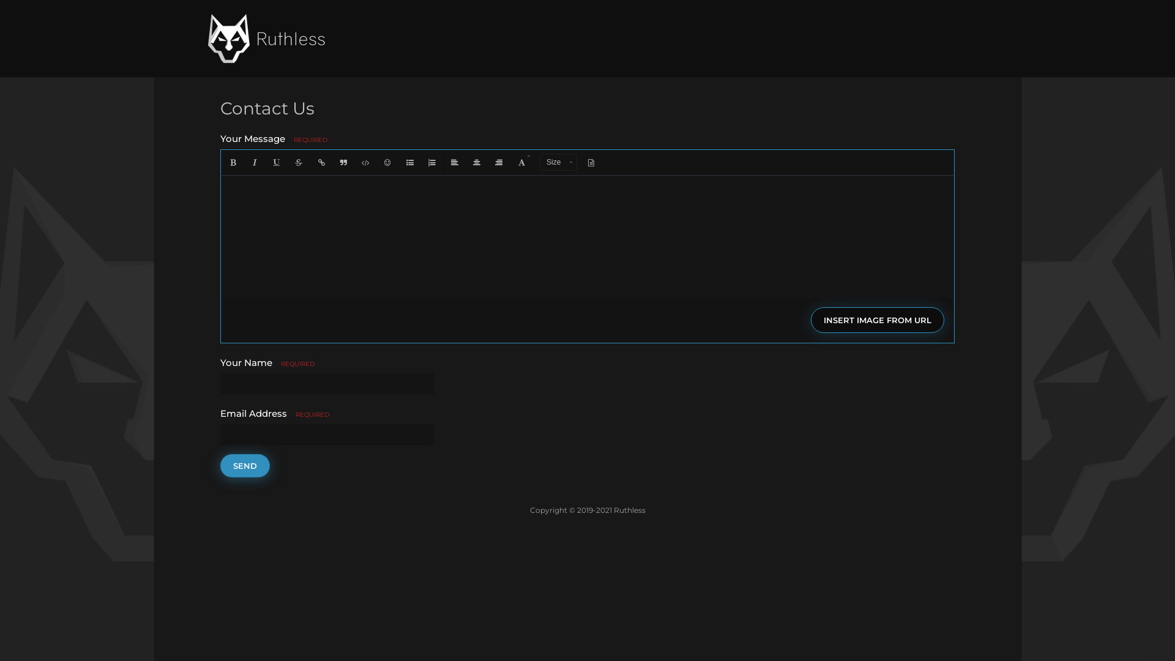 The height and width of the screenshot is (661, 1175). Describe the element at coordinates (365, 163) in the screenshot. I see `Code` at that location.